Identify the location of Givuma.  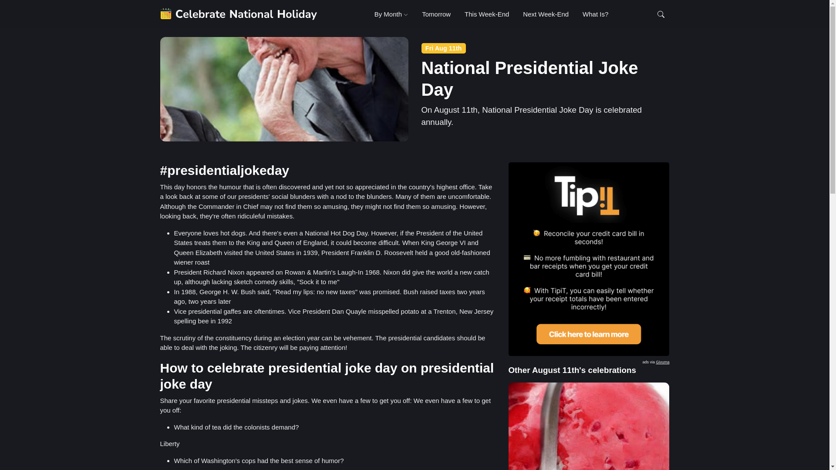
(488, 14).